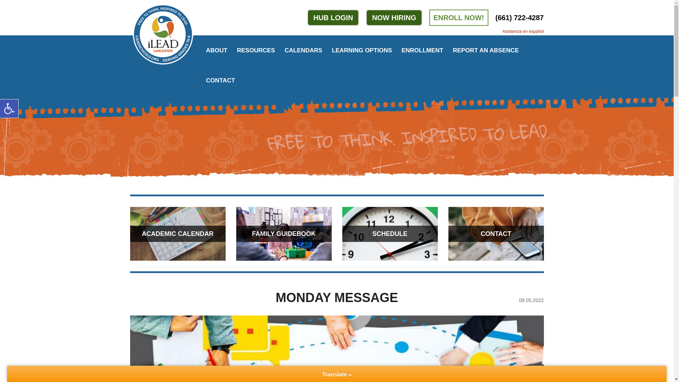  What do you see at coordinates (255, 50) in the screenshot?
I see `About iLEAD Lancaster` at bounding box center [255, 50].